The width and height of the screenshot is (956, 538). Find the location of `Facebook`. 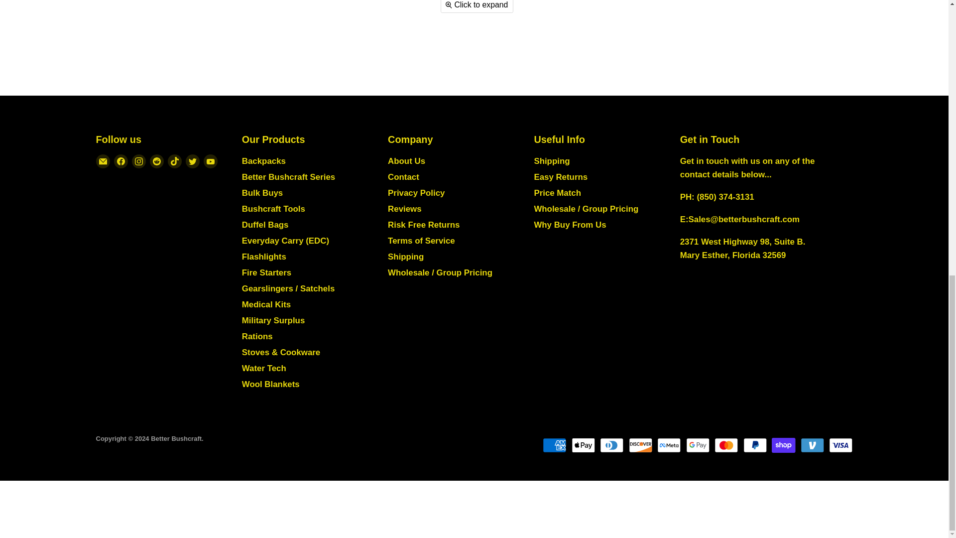

Facebook is located at coordinates (120, 161).